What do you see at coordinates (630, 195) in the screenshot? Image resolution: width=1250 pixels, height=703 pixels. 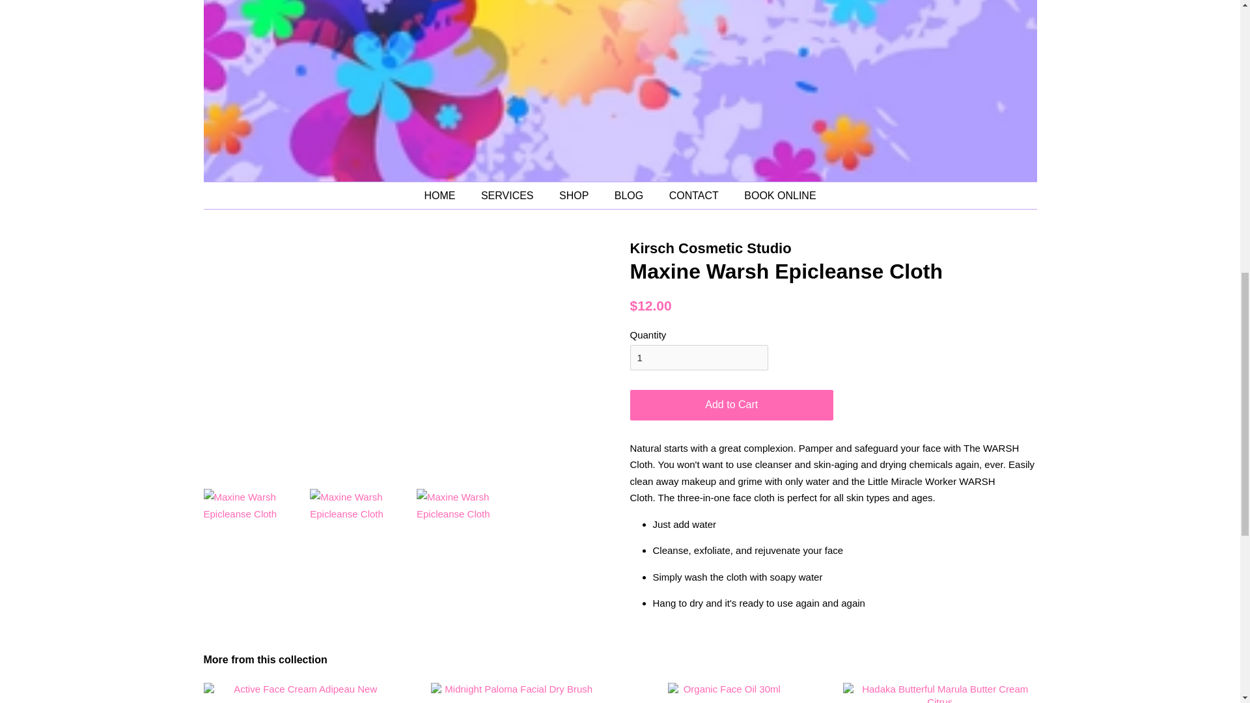 I see `BLOG` at bounding box center [630, 195].